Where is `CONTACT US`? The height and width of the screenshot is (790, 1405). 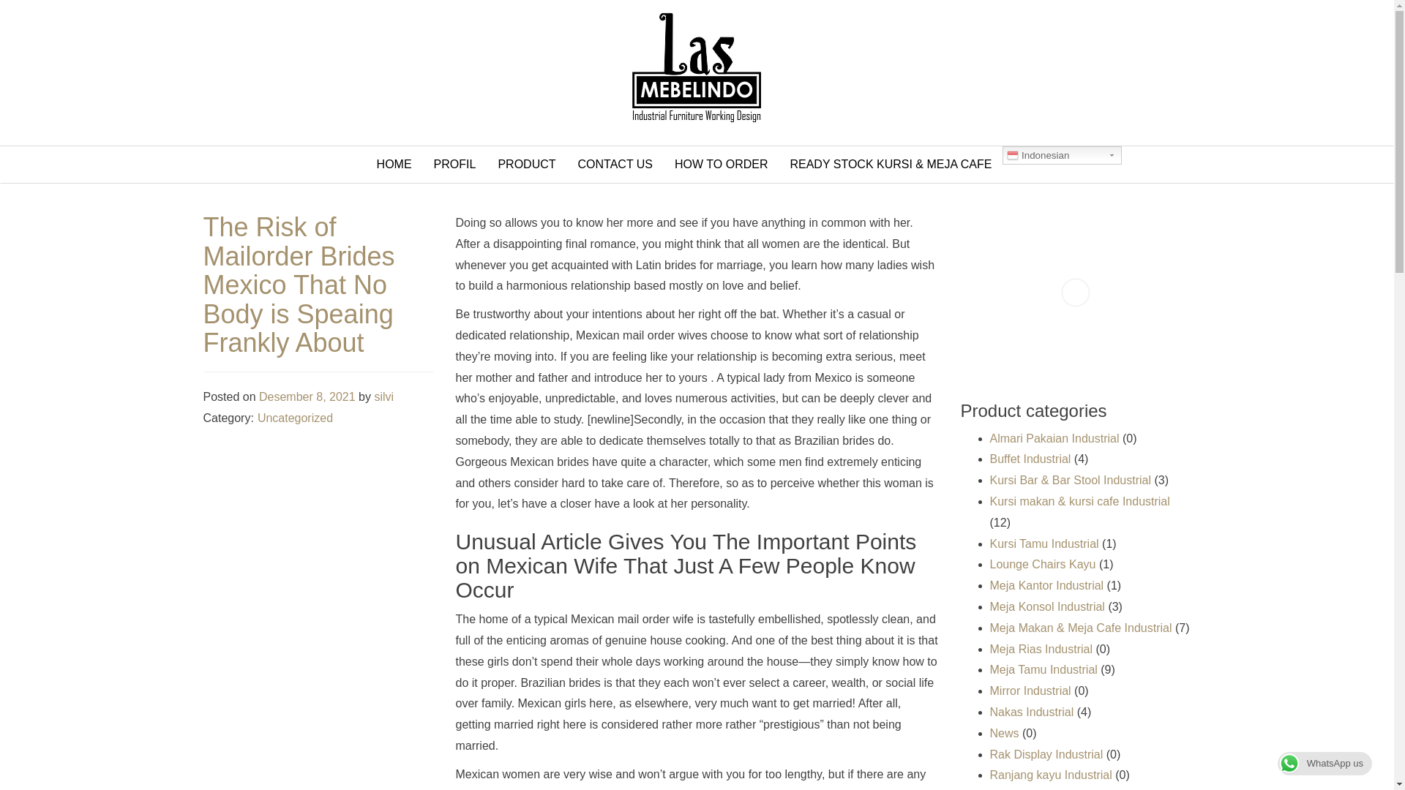 CONTACT US is located at coordinates (616, 164).